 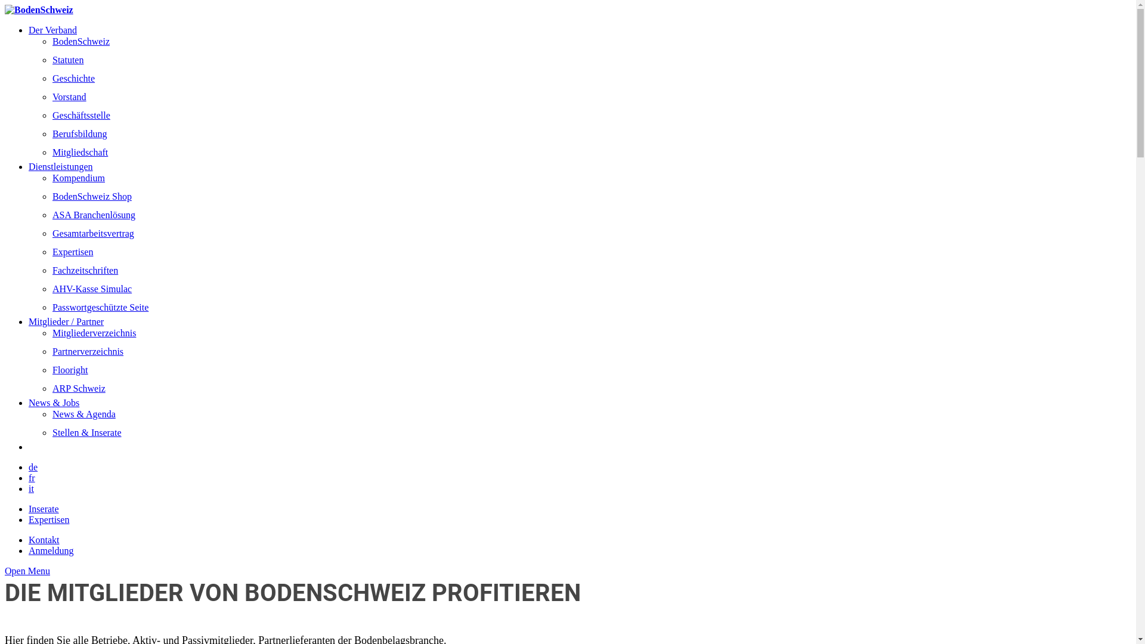 What do you see at coordinates (49, 520) in the screenshot?
I see `Expertisen` at bounding box center [49, 520].